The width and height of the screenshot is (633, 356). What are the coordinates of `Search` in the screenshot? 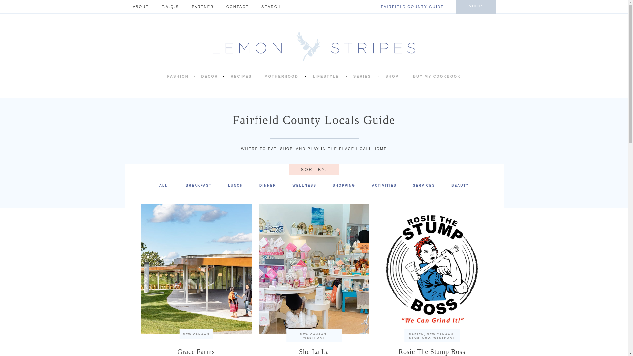 It's located at (284, 7).